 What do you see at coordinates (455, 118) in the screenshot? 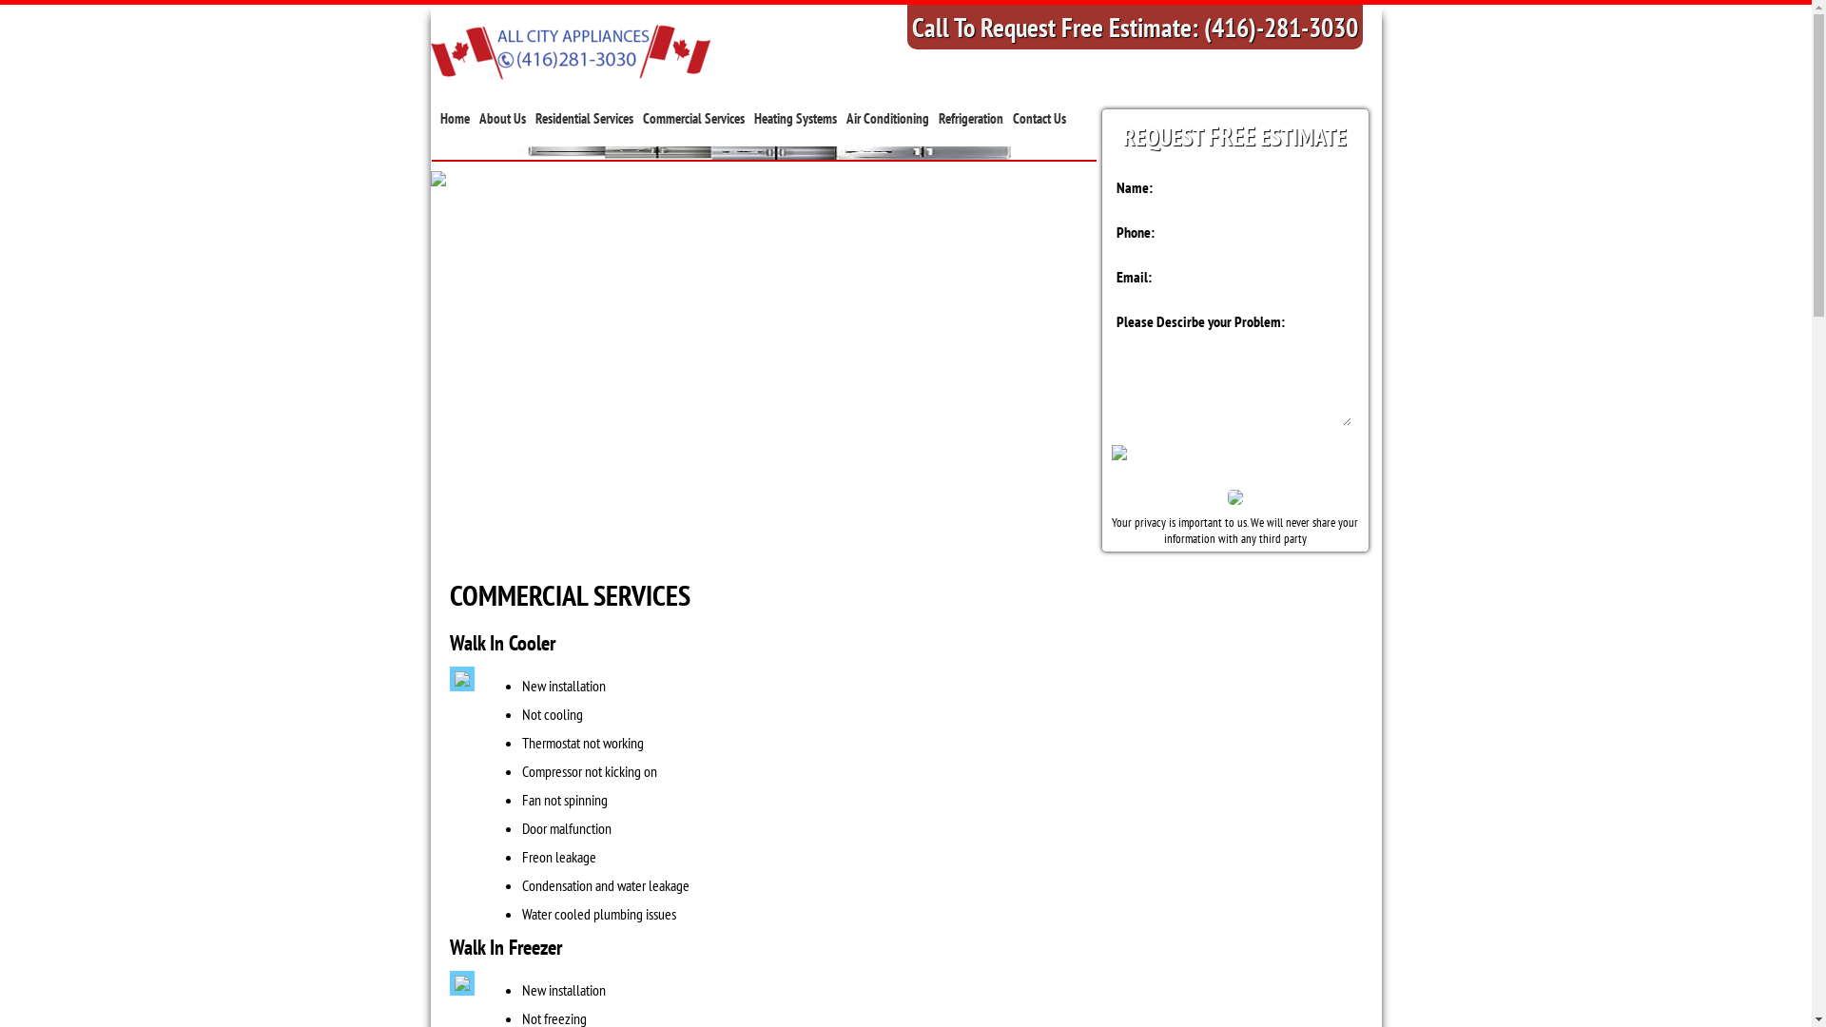
I see `Home` at bounding box center [455, 118].